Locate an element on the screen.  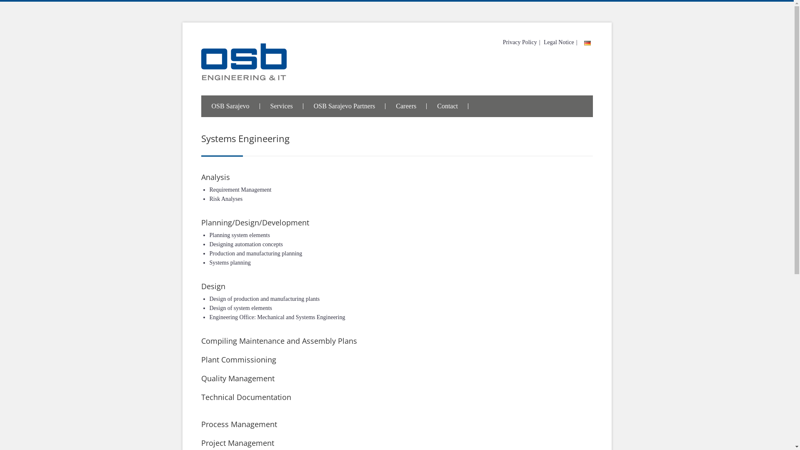
OSB AG is located at coordinates (397, 67).